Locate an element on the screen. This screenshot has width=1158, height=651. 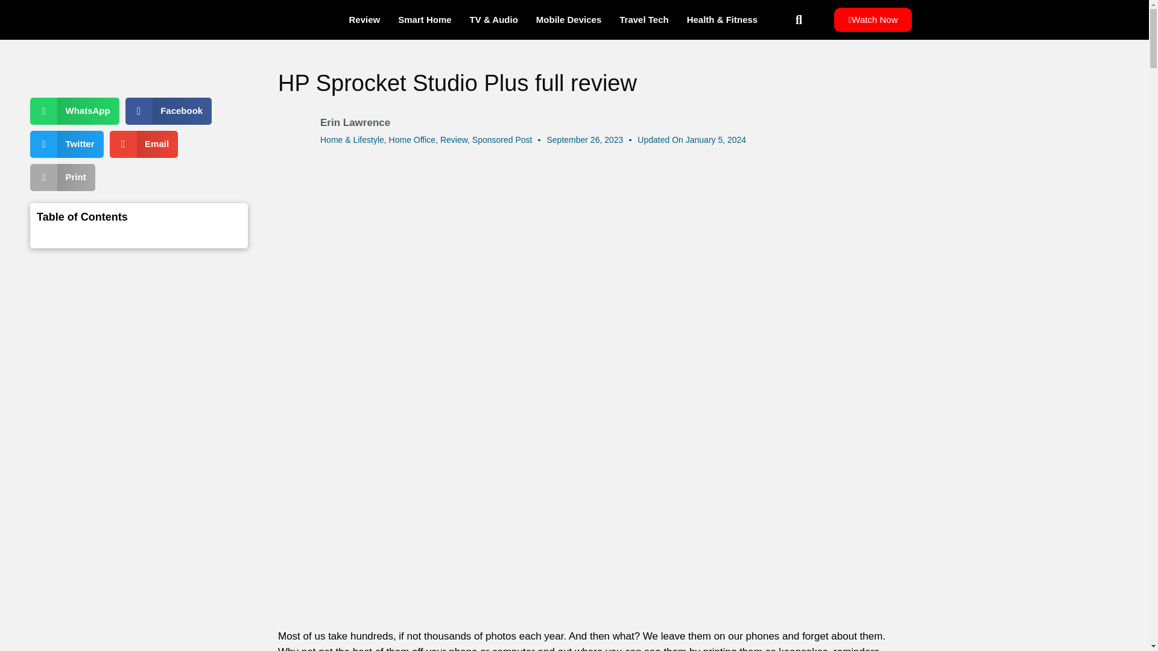
Home Office is located at coordinates (413, 139).